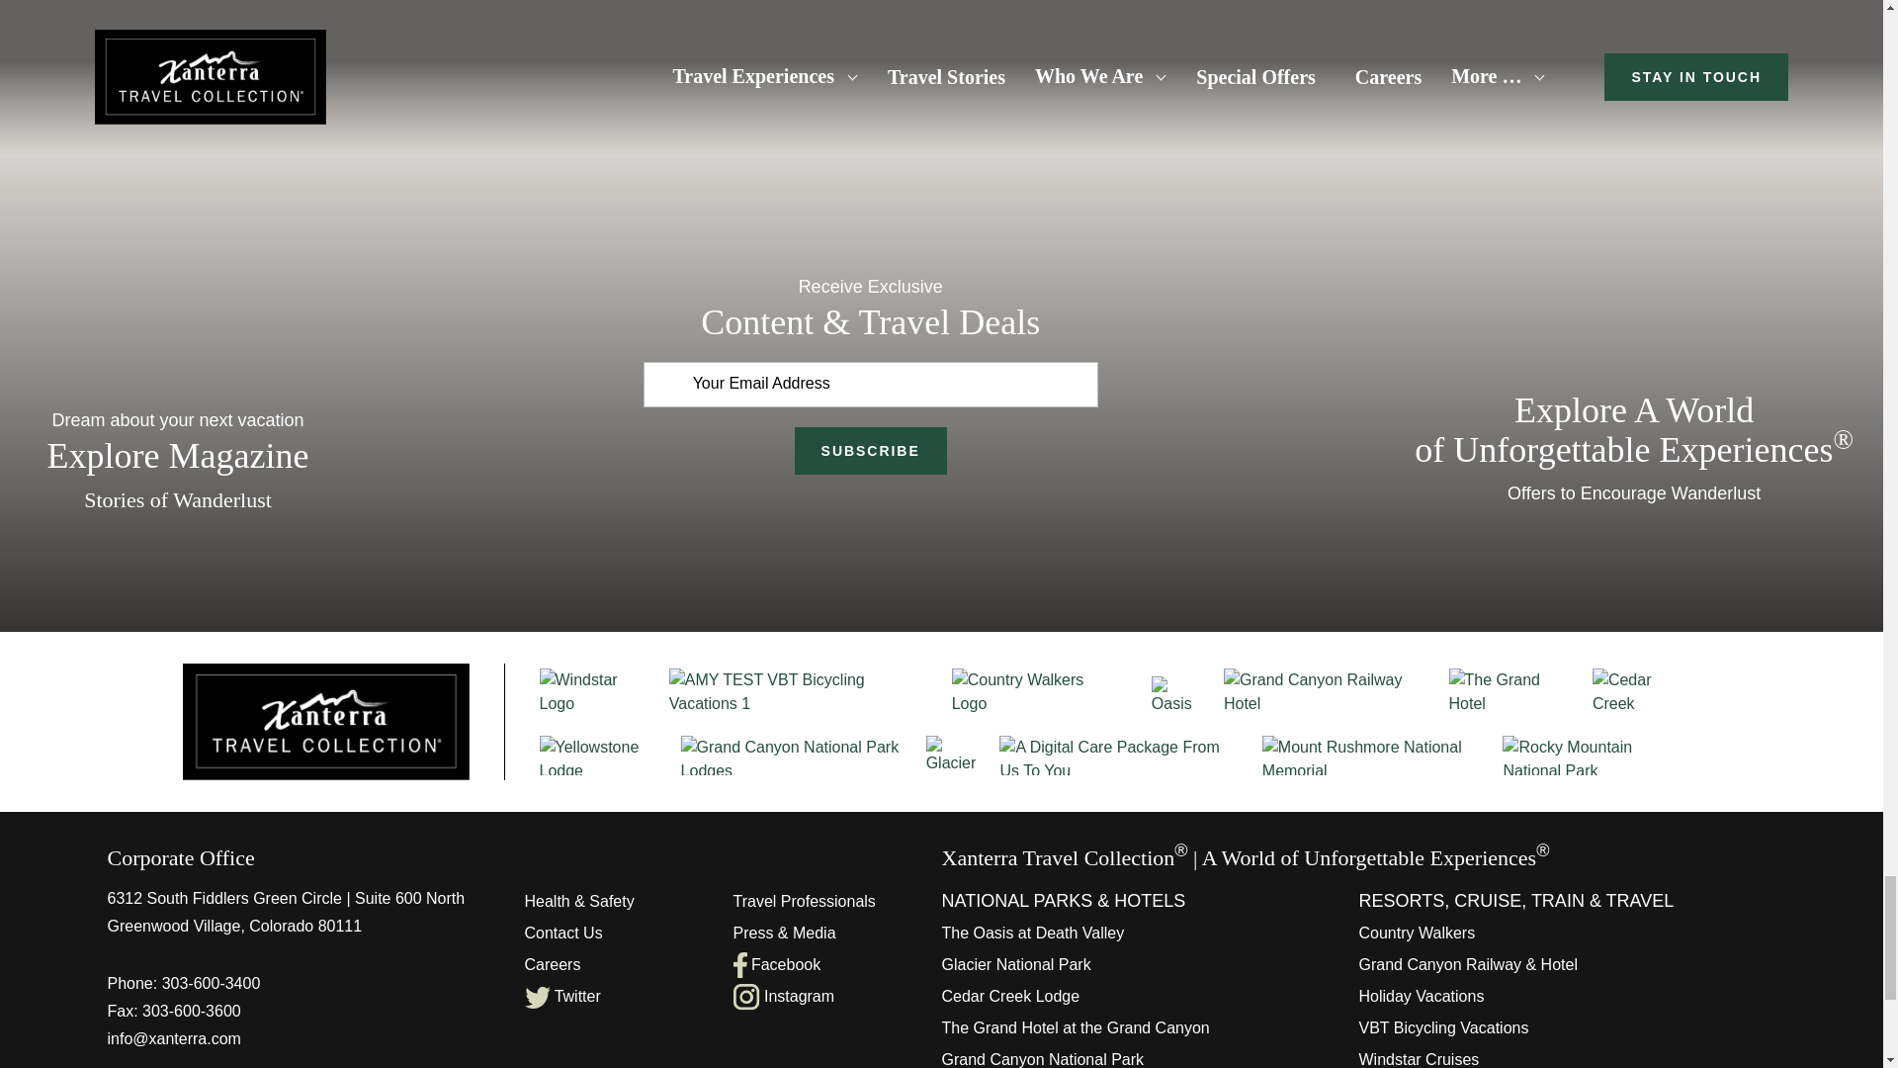 This screenshot has width=1898, height=1068. Describe the element at coordinates (1031, 692) in the screenshot. I see `Country Walkers Logo` at that location.